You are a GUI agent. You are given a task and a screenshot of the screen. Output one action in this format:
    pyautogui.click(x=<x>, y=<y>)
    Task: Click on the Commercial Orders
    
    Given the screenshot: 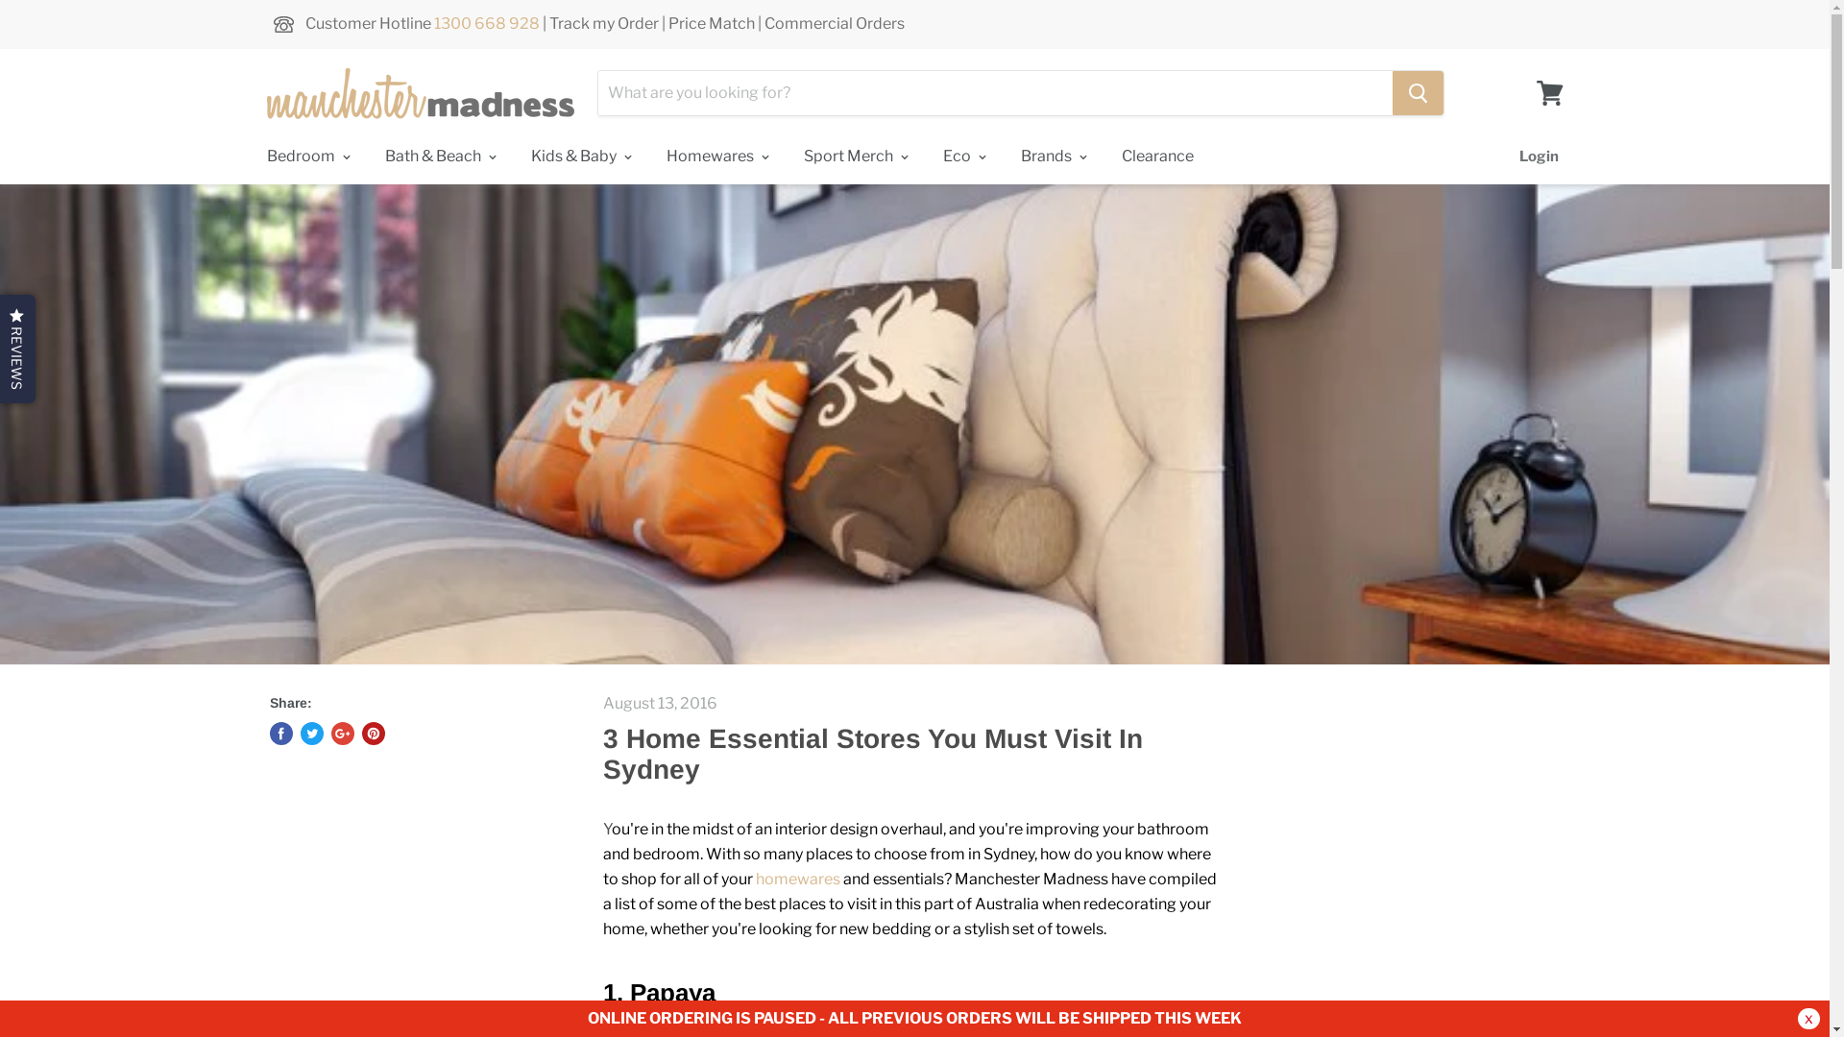 What is the action you would take?
    pyautogui.click(x=835, y=23)
    